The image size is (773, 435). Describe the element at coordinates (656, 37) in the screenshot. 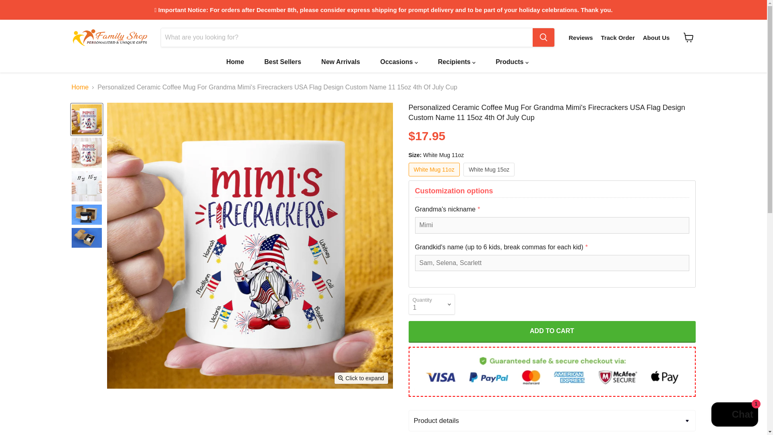

I see `About Us` at that location.